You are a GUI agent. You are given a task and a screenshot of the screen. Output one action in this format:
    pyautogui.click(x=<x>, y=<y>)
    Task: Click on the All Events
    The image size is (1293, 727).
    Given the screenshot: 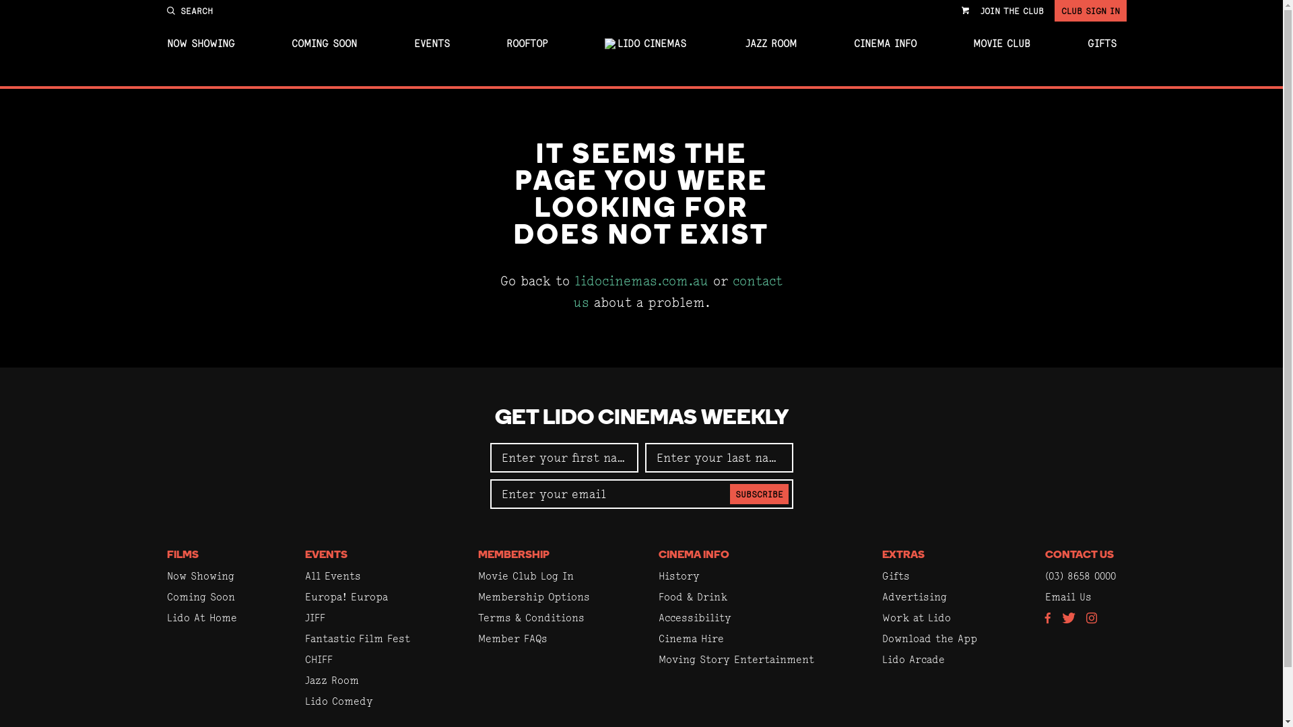 What is the action you would take?
    pyautogui.click(x=333, y=576)
    